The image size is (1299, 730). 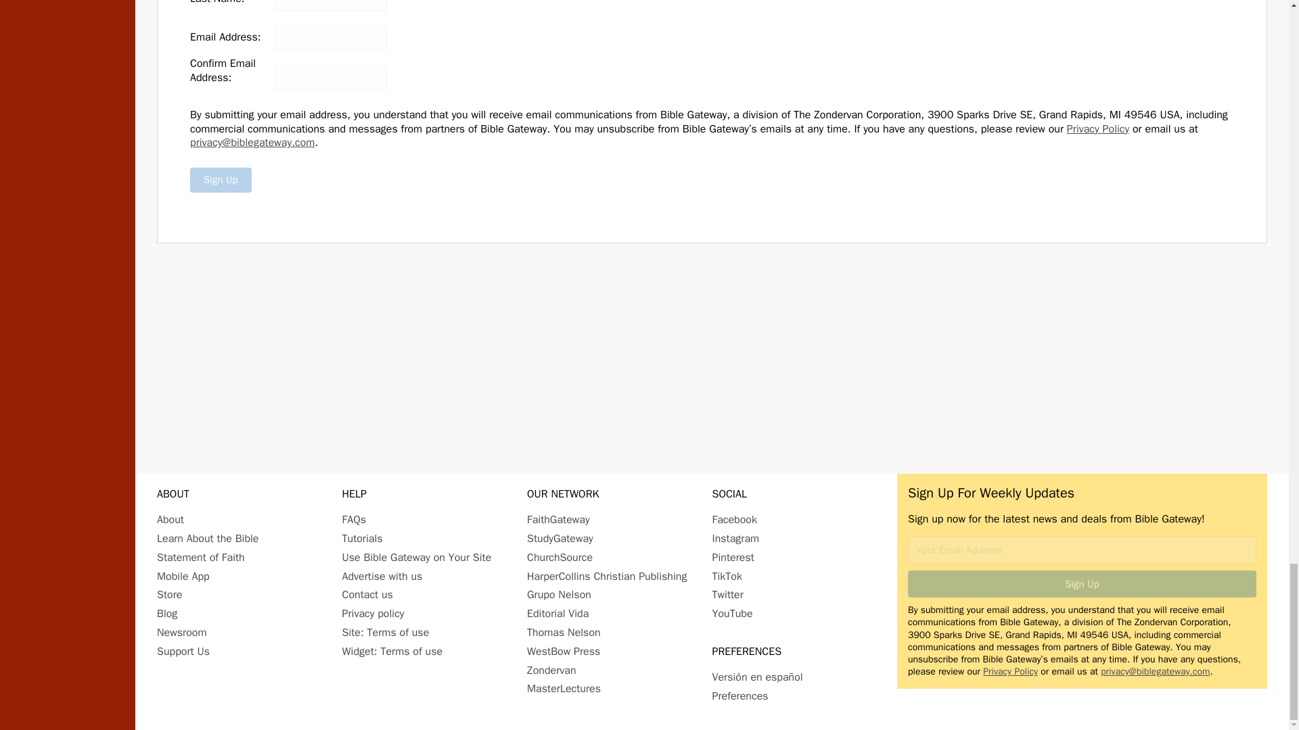 What do you see at coordinates (386, 633) in the screenshot?
I see `Site: Terms of use` at bounding box center [386, 633].